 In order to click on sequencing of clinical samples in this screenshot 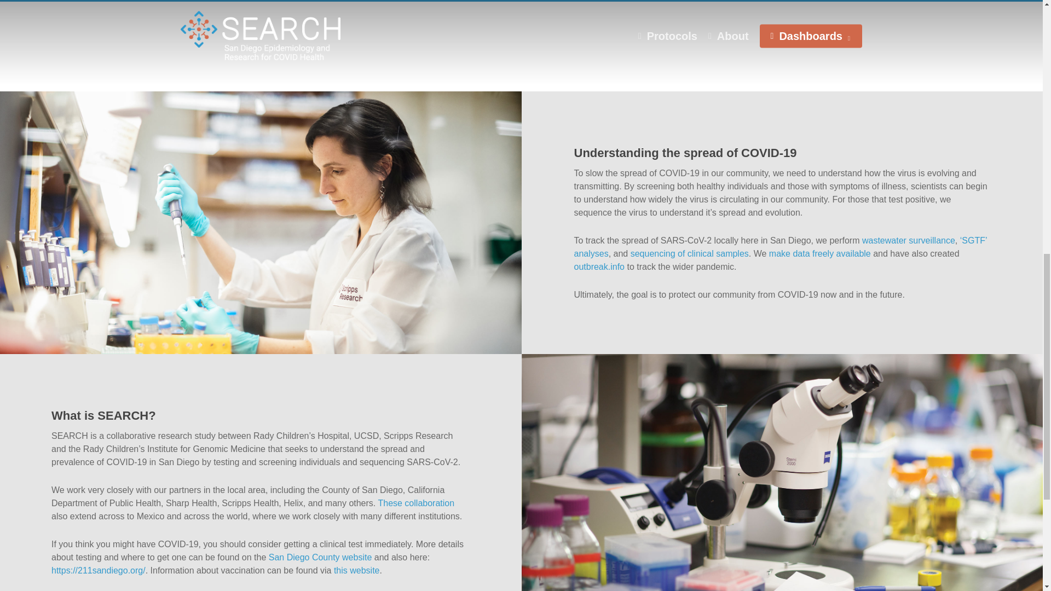, I will do `click(690, 253)`.